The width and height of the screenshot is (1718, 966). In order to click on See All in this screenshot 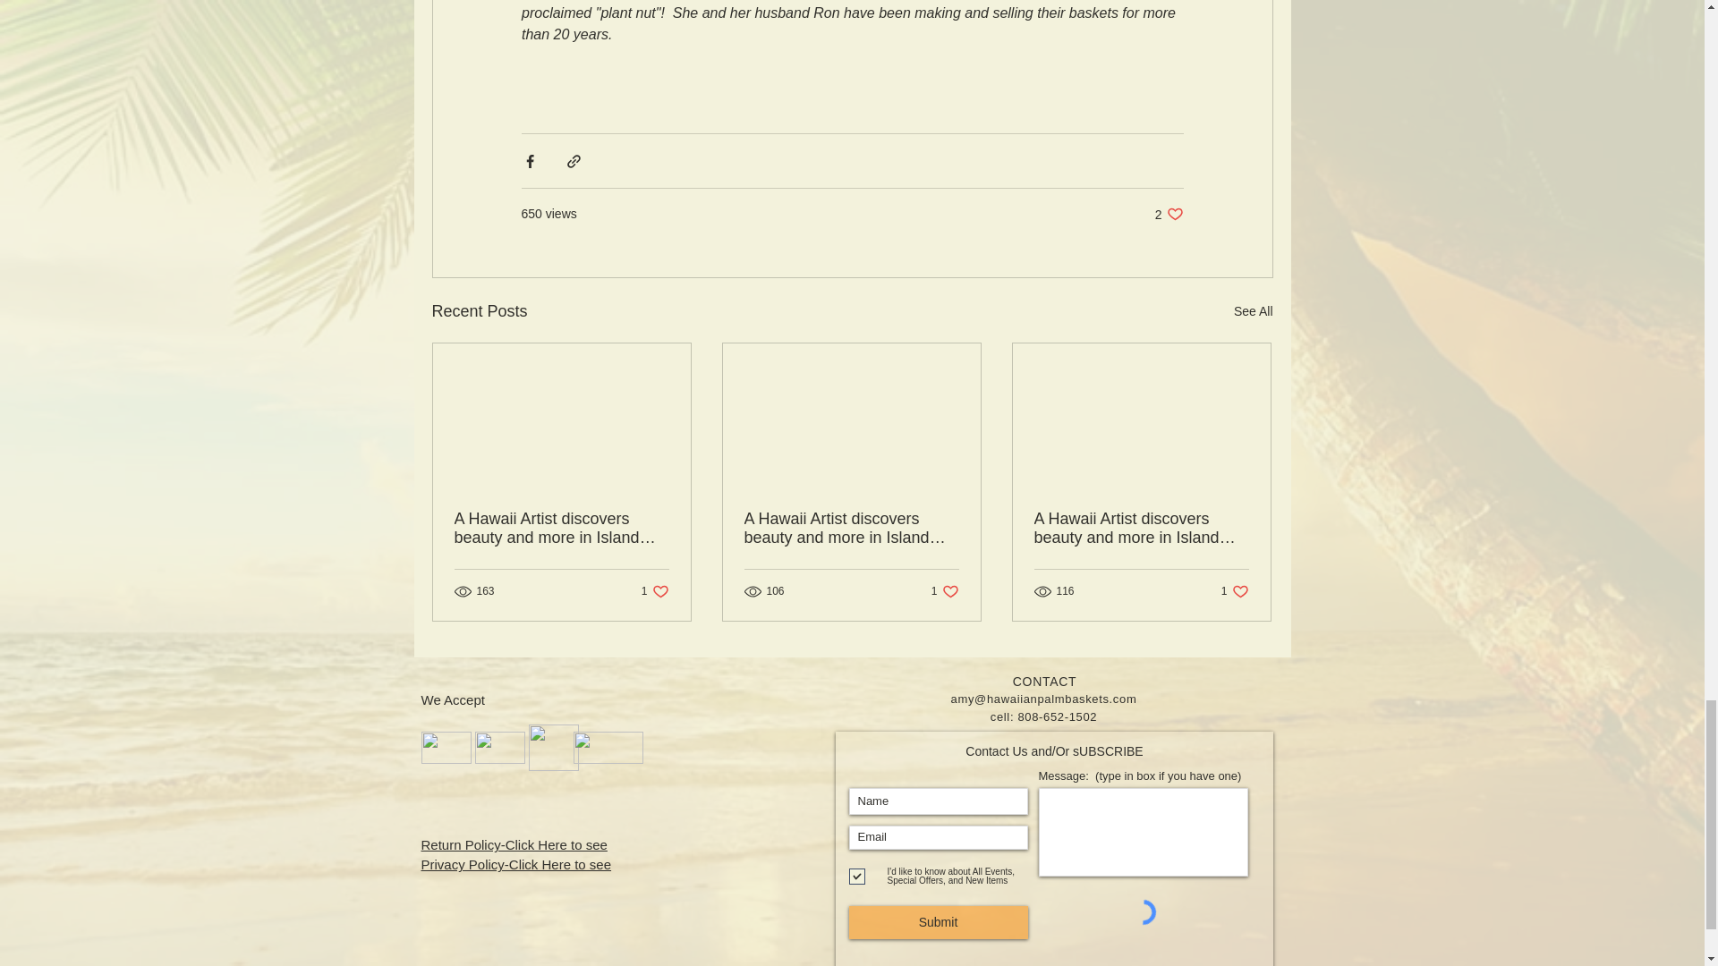, I will do `click(1235, 591)`.